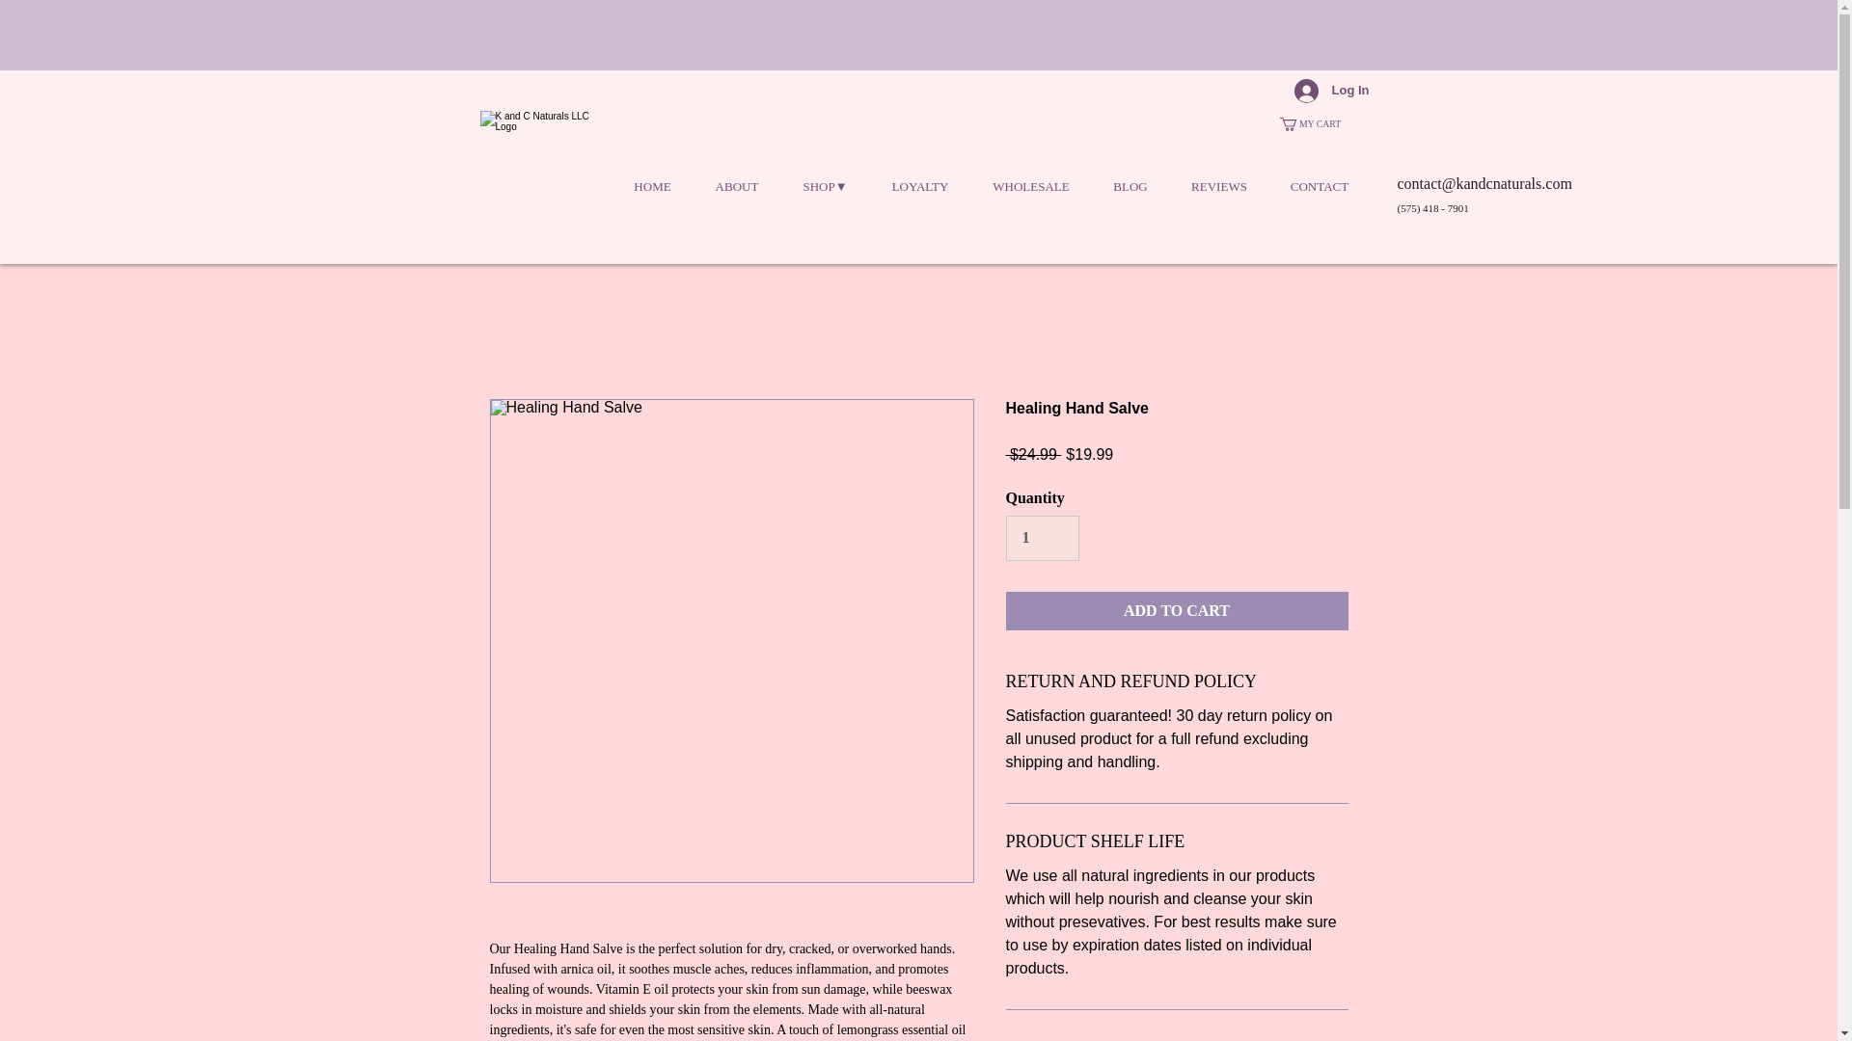  I want to click on 1, so click(1042, 538).